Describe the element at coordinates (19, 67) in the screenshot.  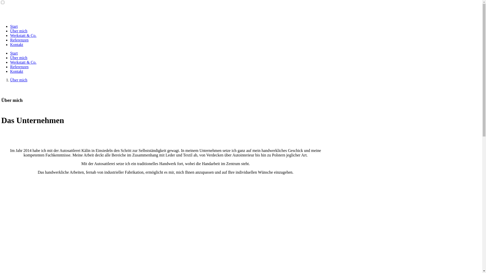
I see `Referenzen` at that location.